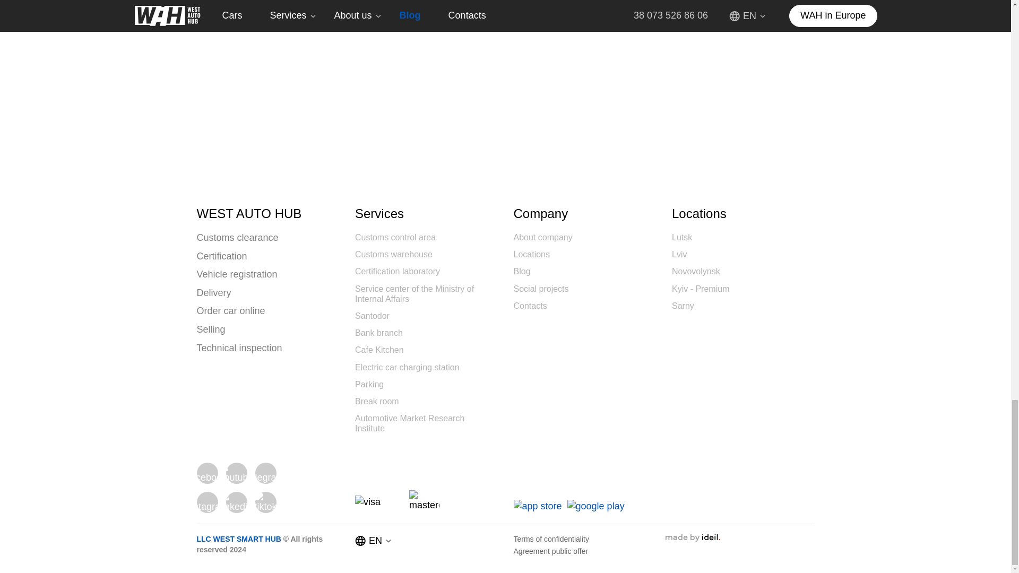  What do you see at coordinates (237, 275) in the screenshot?
I see `Vehicle registration` at bounding box center [237, 275].